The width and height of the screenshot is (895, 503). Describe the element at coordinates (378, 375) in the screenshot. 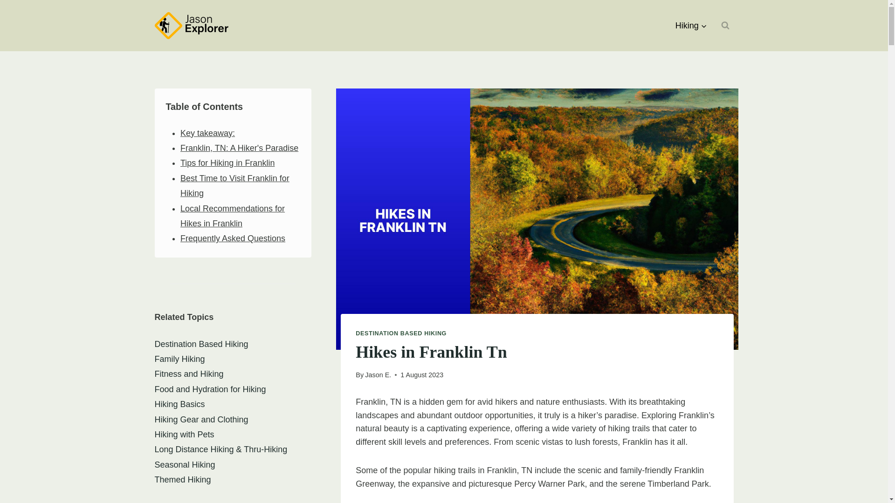

I see `Jason E.` at that location.